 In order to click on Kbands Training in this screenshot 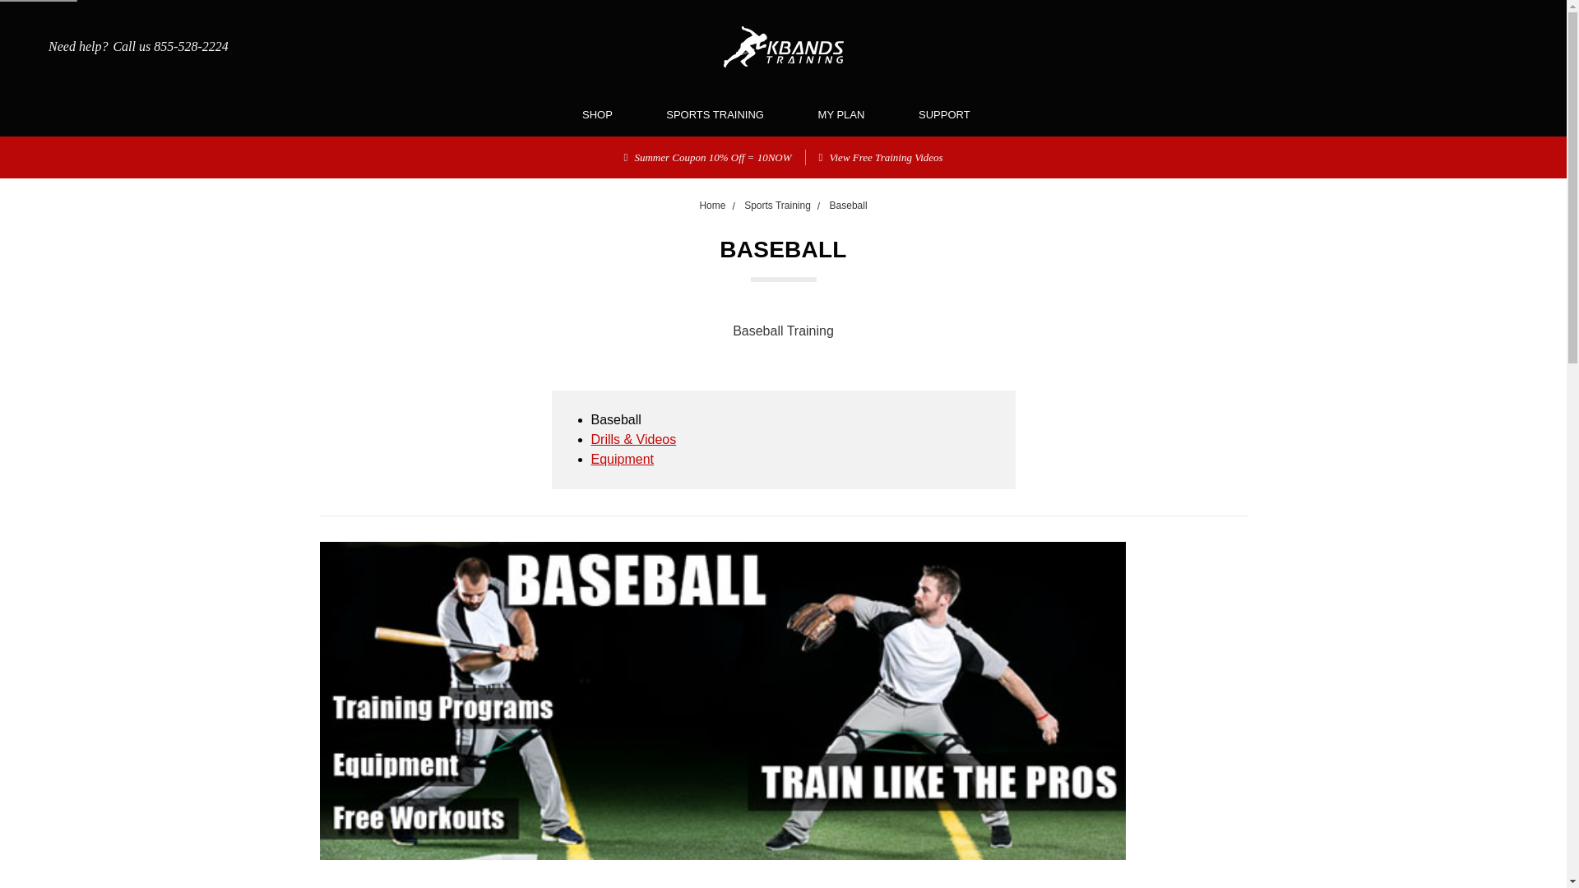, I will do `click(783, 47)`.